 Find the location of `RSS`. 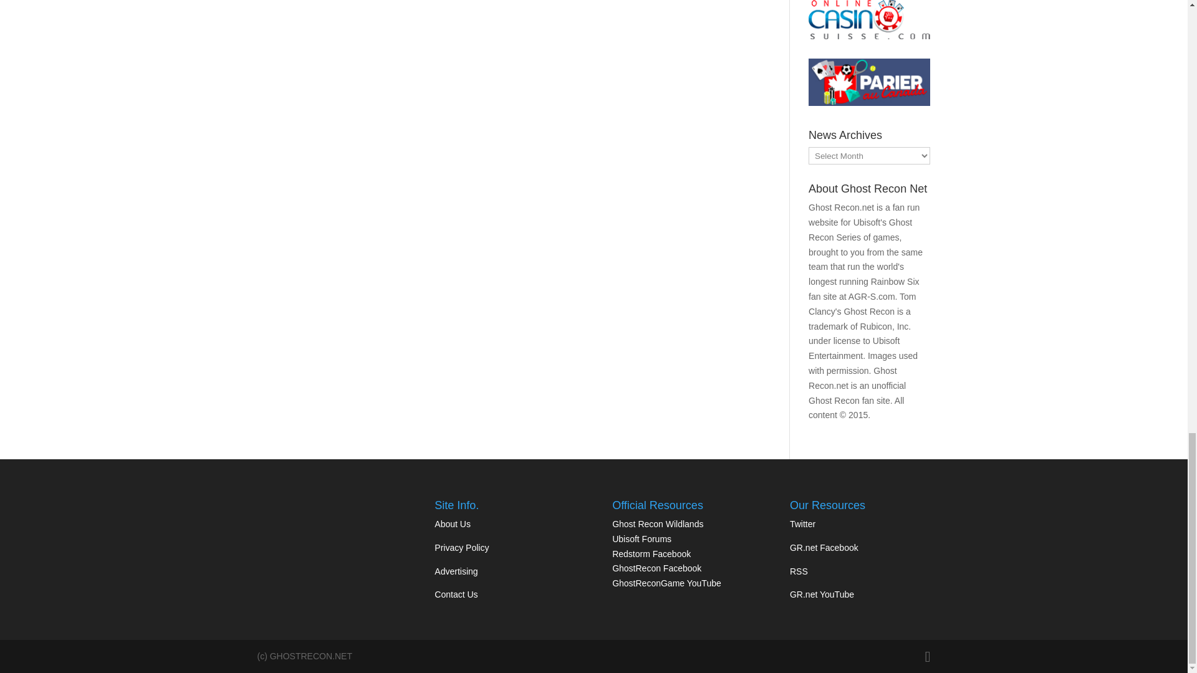

RSS is located at coordinates (799, 571).